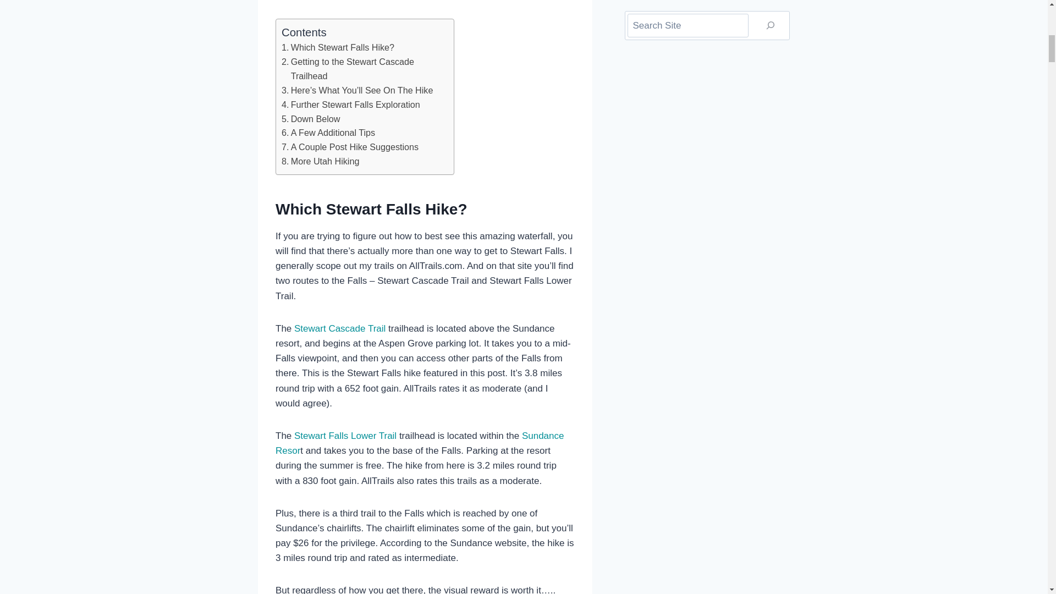 The image size is (1056, 594). Describe the element at coordinates (351, 105) in the screenshot. I see `Further Stewart Falls Exploration` at that location.